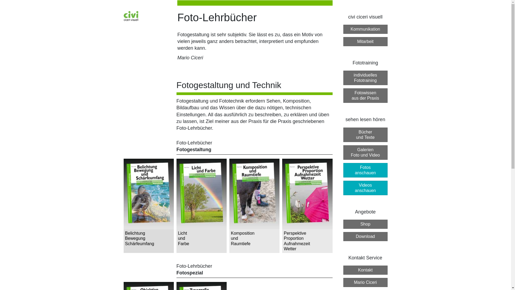  Describe the element at coordinates (202, 206) in the screenshot. I see `Foto-Lehrbuch Licht und Farbe` at that location.